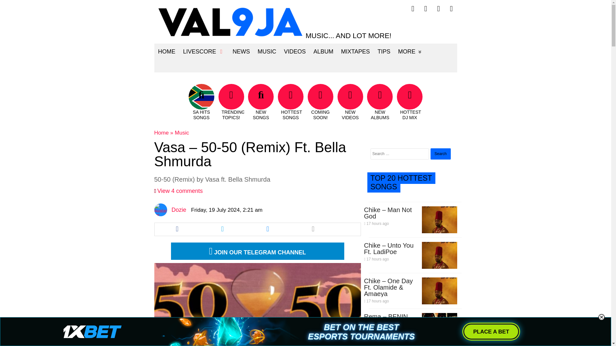 This screenshot has width=616, height=346. I want to click on Follow Six9ja.com on Pinterest, so click(438, 9).